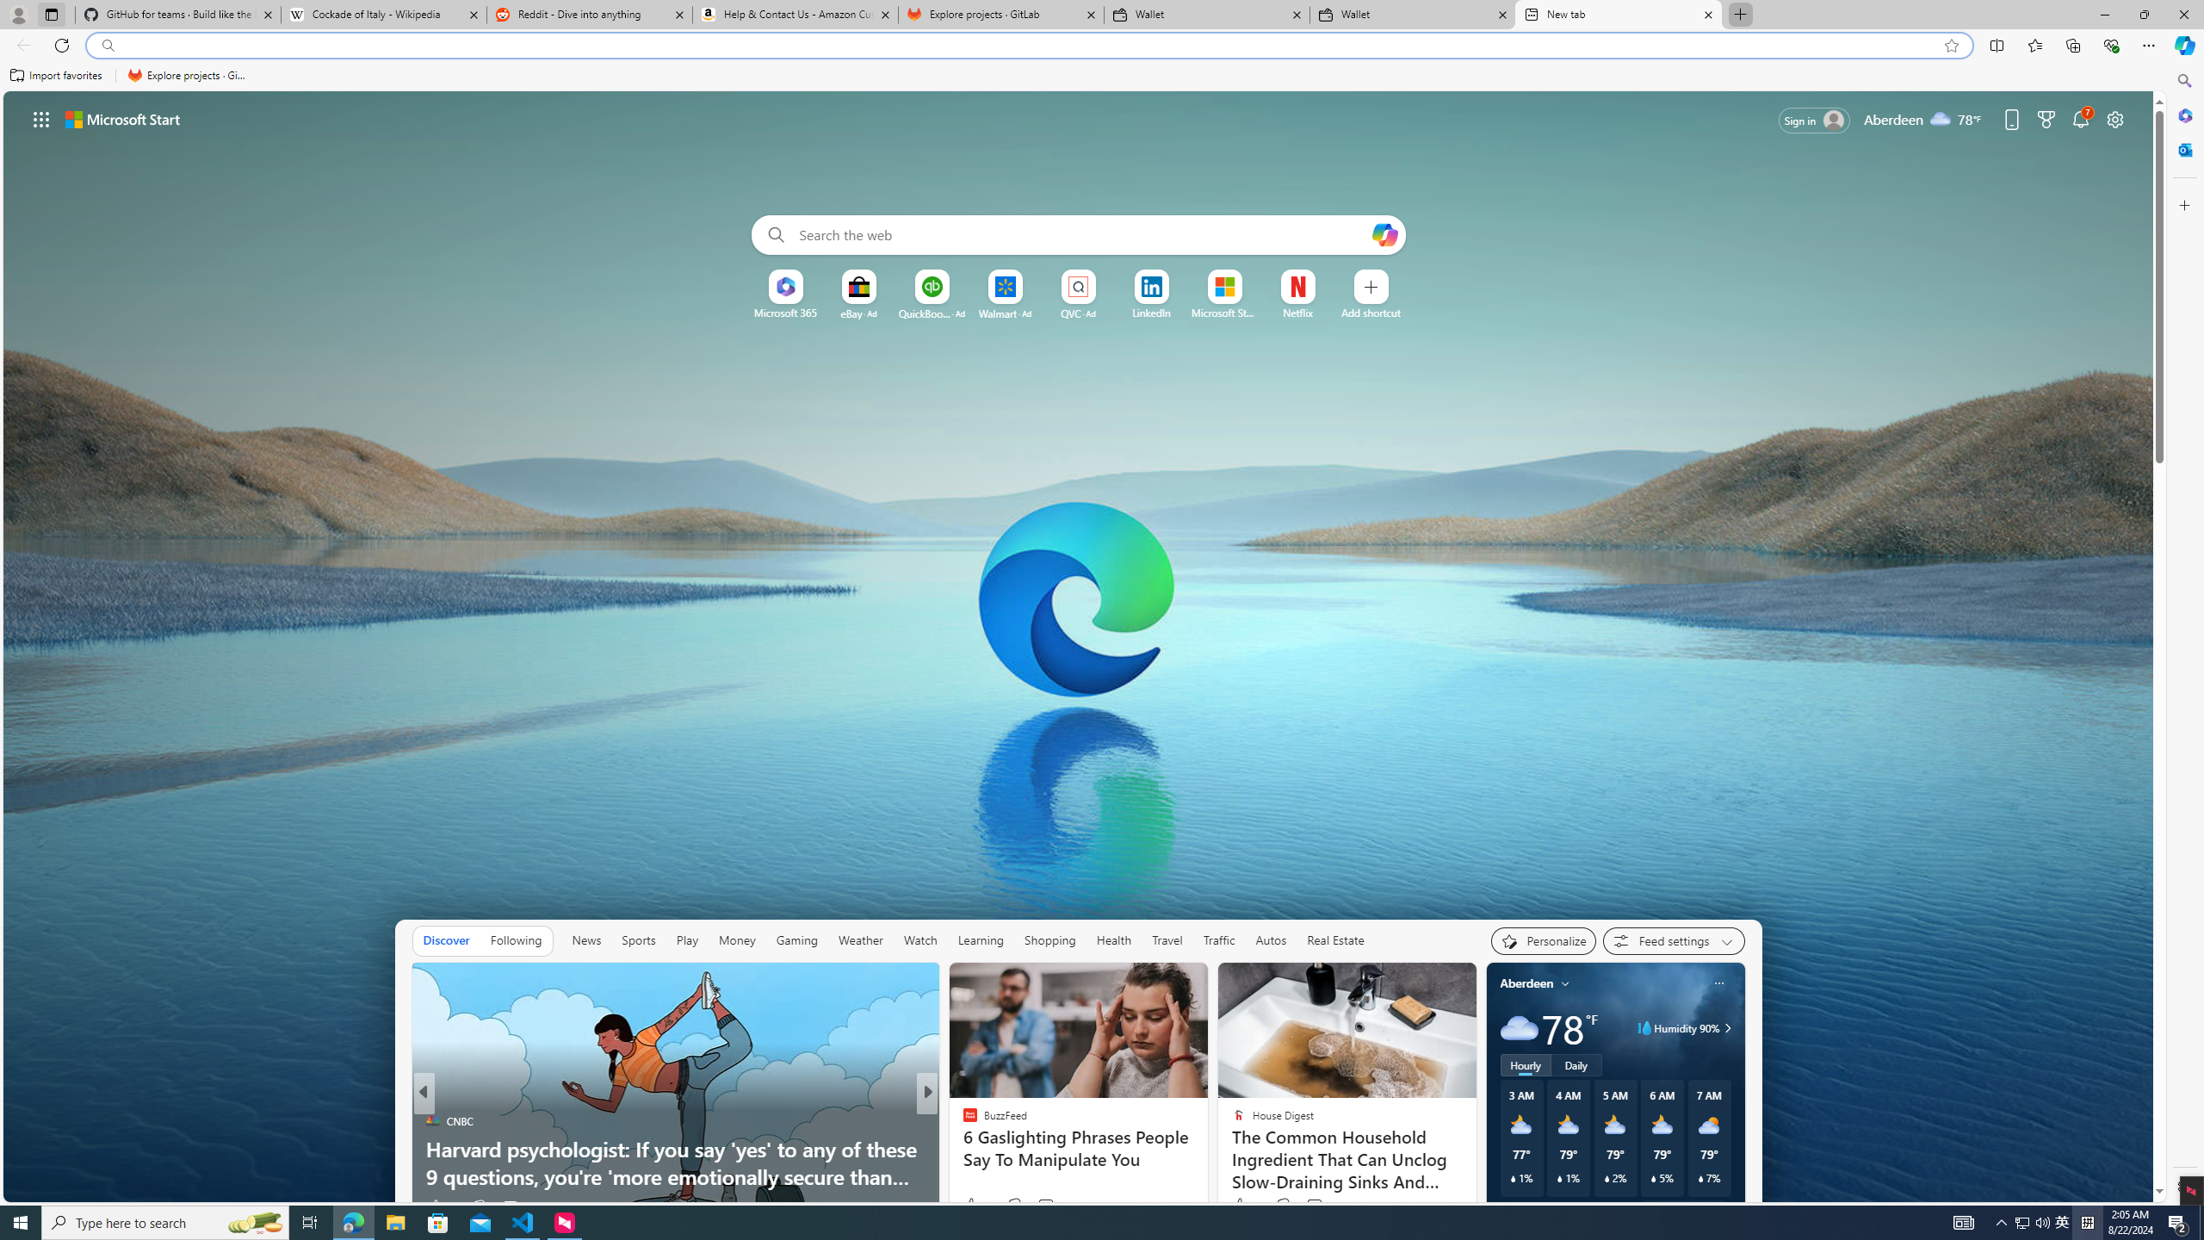 The width and height of the screenshot is (2204, 1240). I want to click on Page settings, so click(2116, 119).